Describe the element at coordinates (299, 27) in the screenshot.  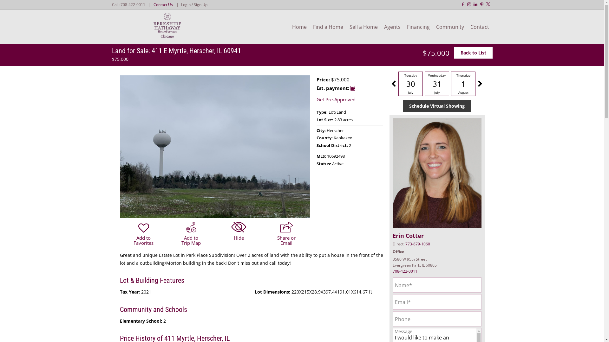
I see `Home` at that location.